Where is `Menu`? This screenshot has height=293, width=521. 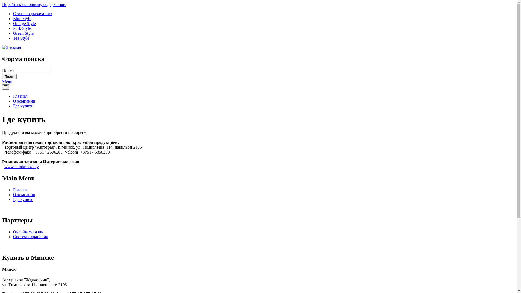 Menu is located at coordinates (7, 82).